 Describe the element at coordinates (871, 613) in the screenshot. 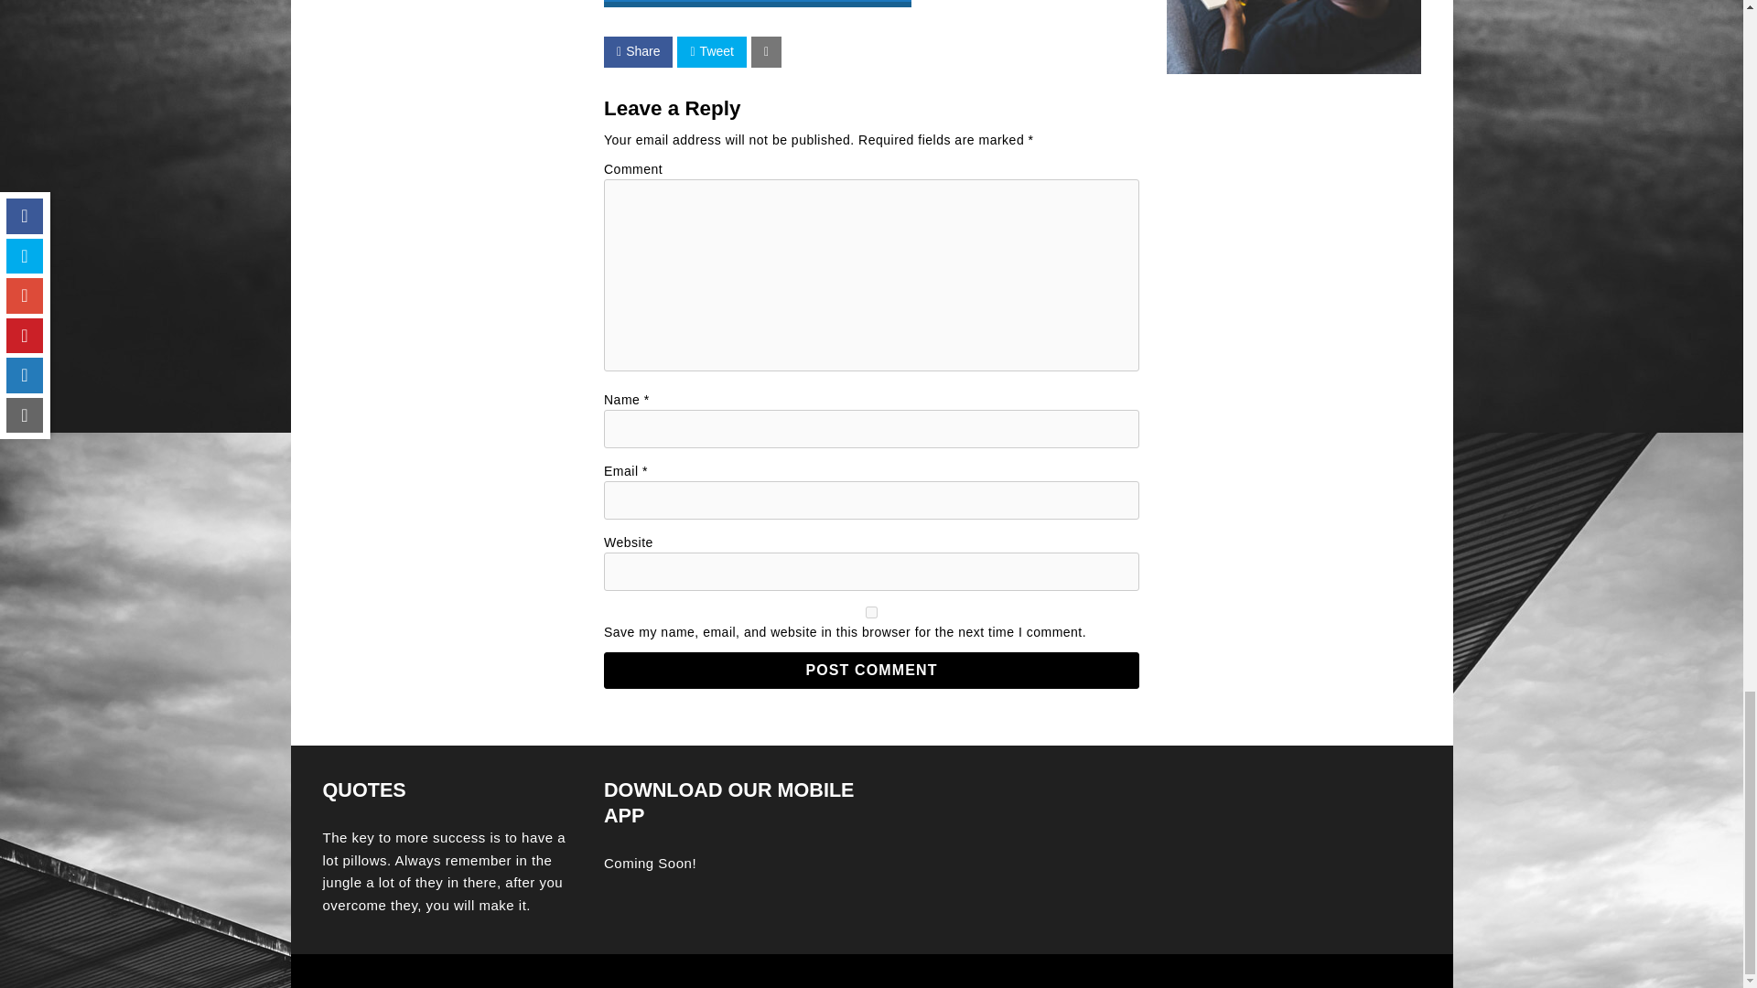

I see `yes` at that location.